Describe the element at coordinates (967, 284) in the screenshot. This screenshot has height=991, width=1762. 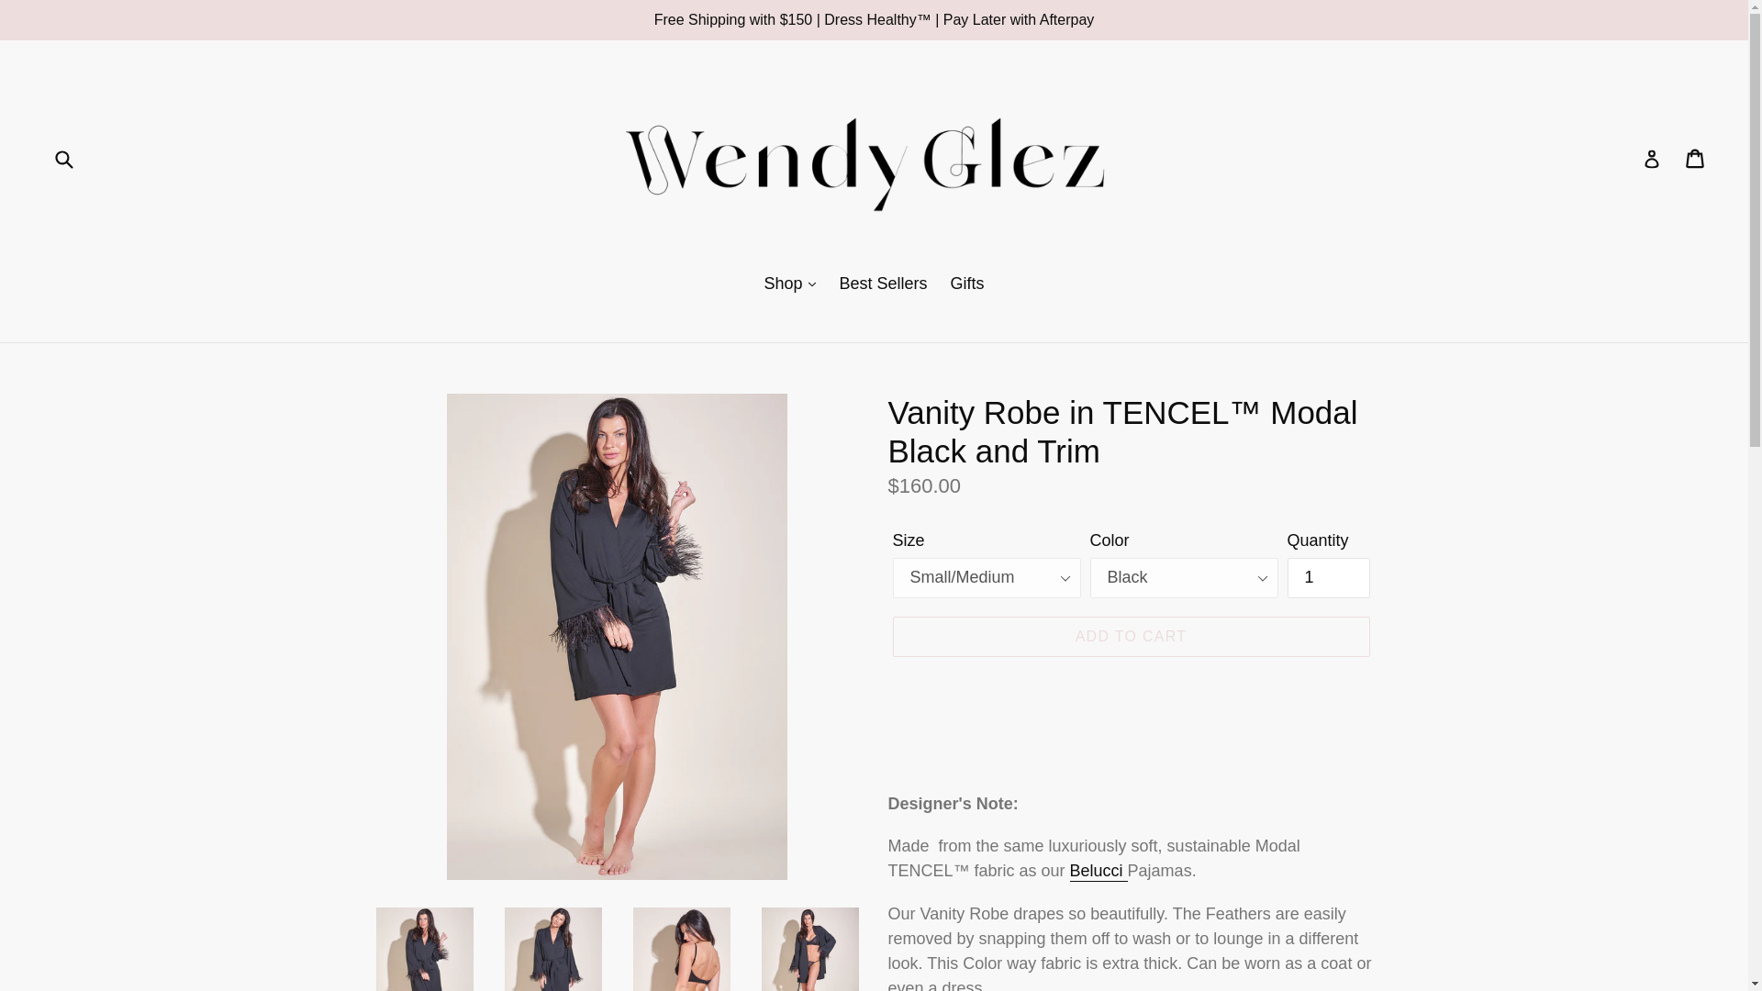
I see `Gifts` at that location.